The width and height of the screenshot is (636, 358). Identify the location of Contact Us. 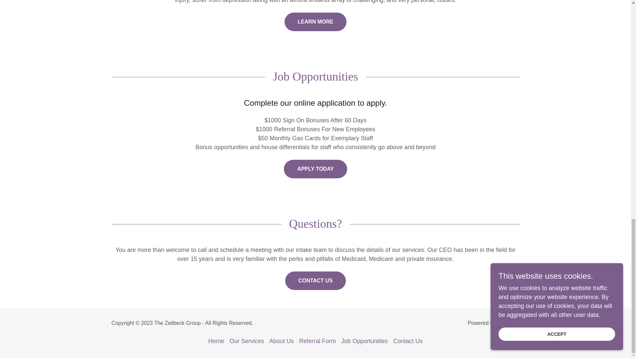
(408, 341).